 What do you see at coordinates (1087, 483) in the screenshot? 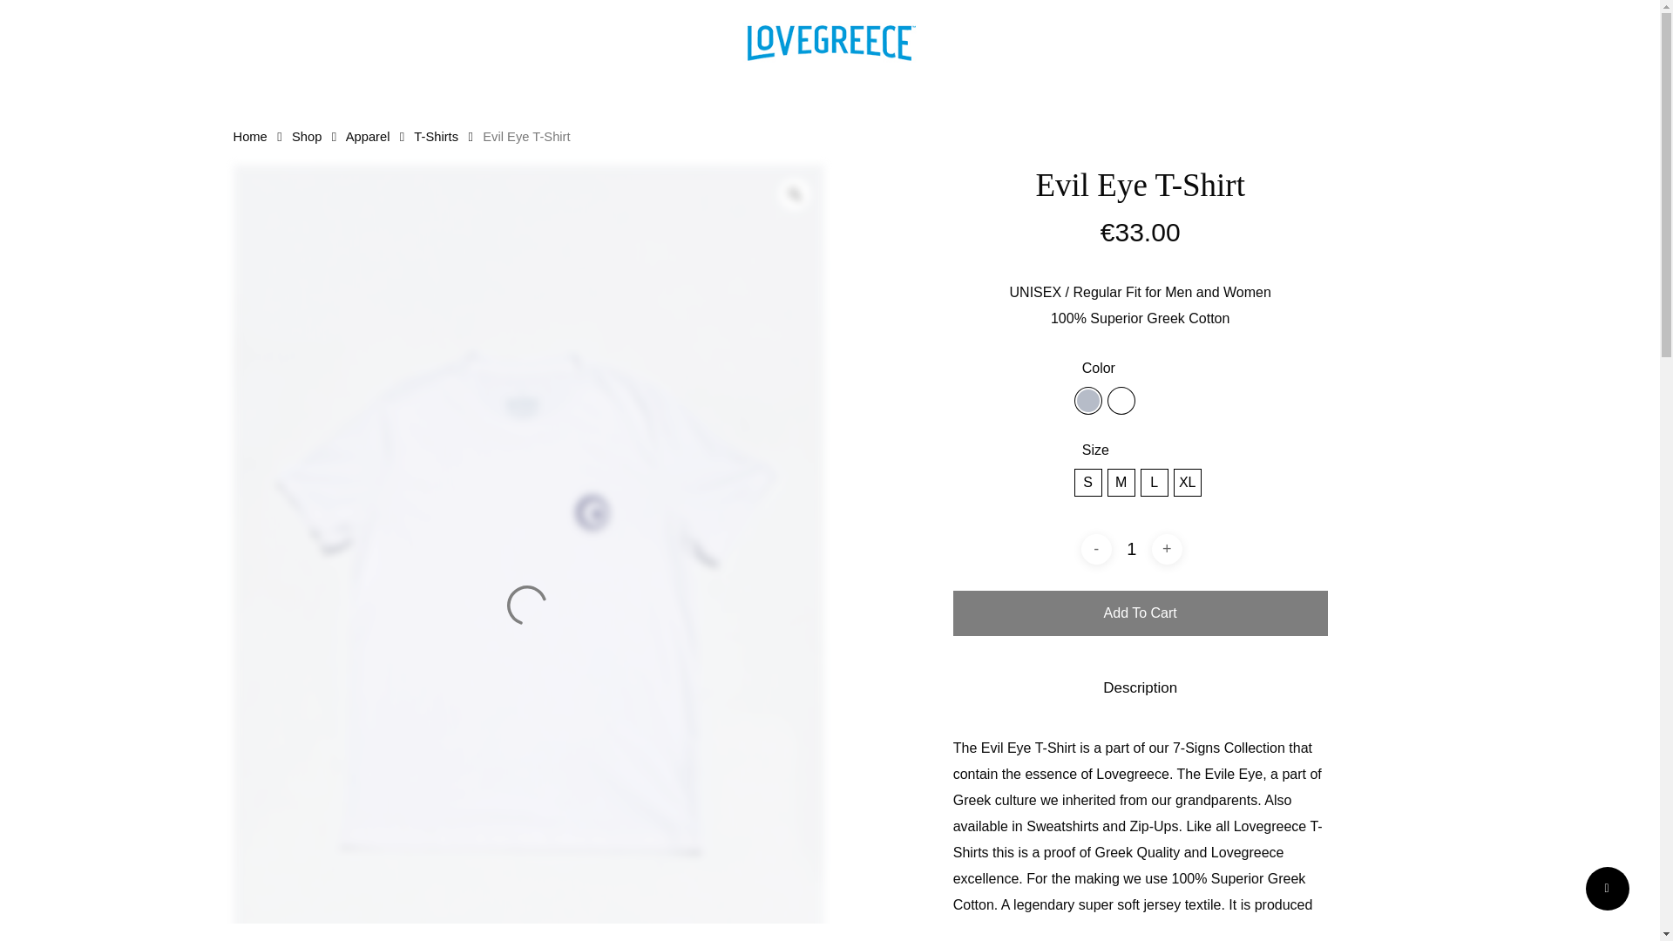
I see `S` at bounding box center [1087, 483].